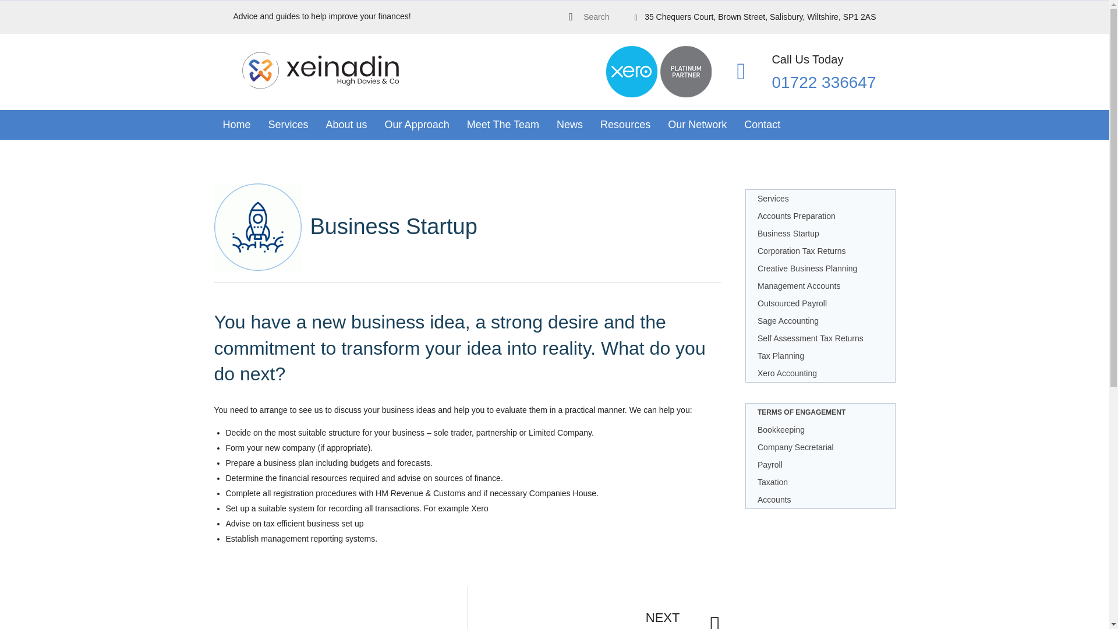  Describe the element at coordinates (346, 125) in the screenshot. I see `About us` at that location.